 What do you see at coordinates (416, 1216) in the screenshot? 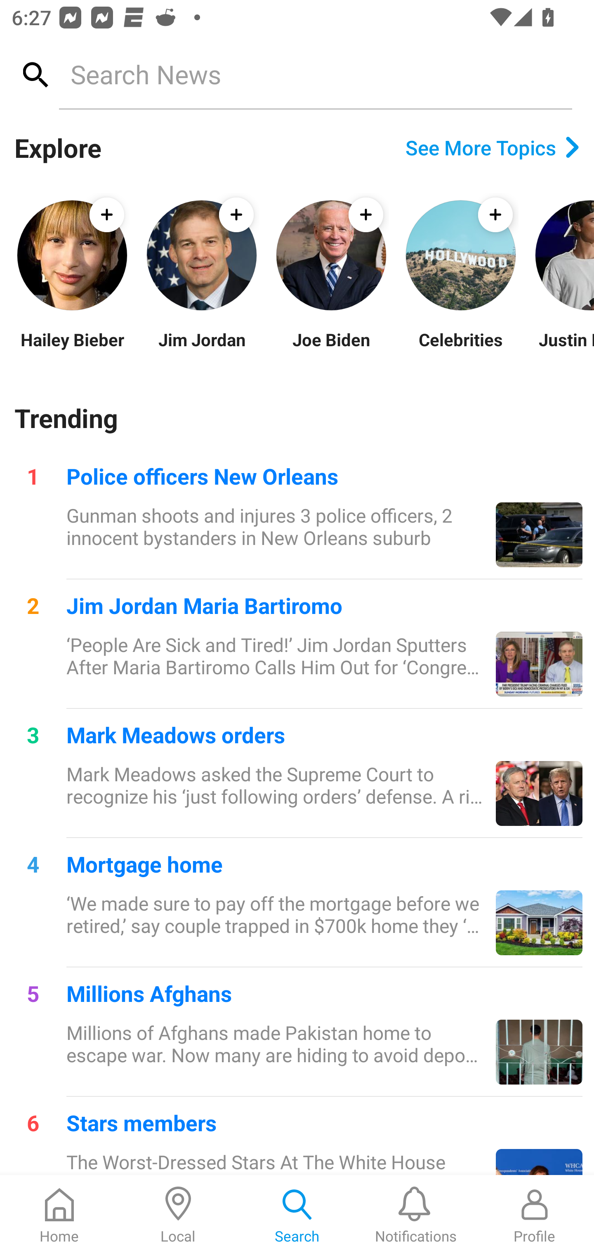
I see `Notifications` at bounding box center [416, 1216].